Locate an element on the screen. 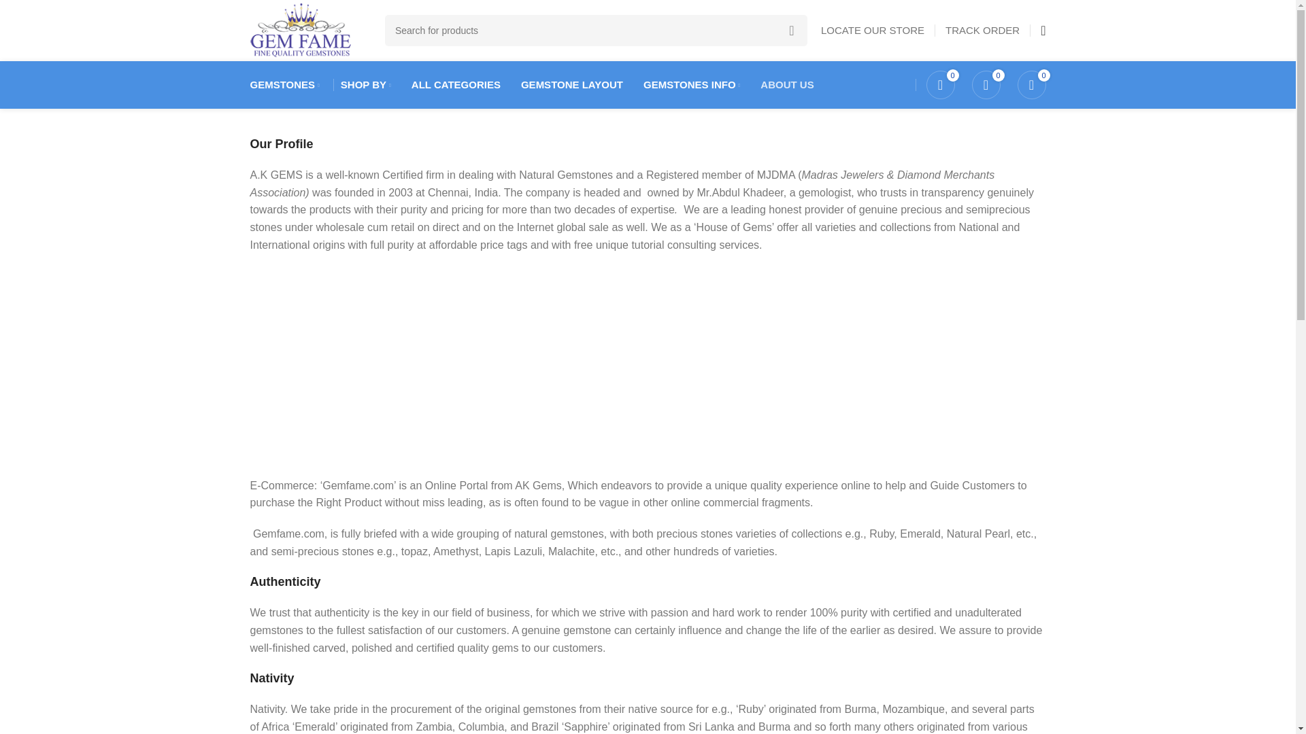  My Wishlist is located at coordinates (940, 84).